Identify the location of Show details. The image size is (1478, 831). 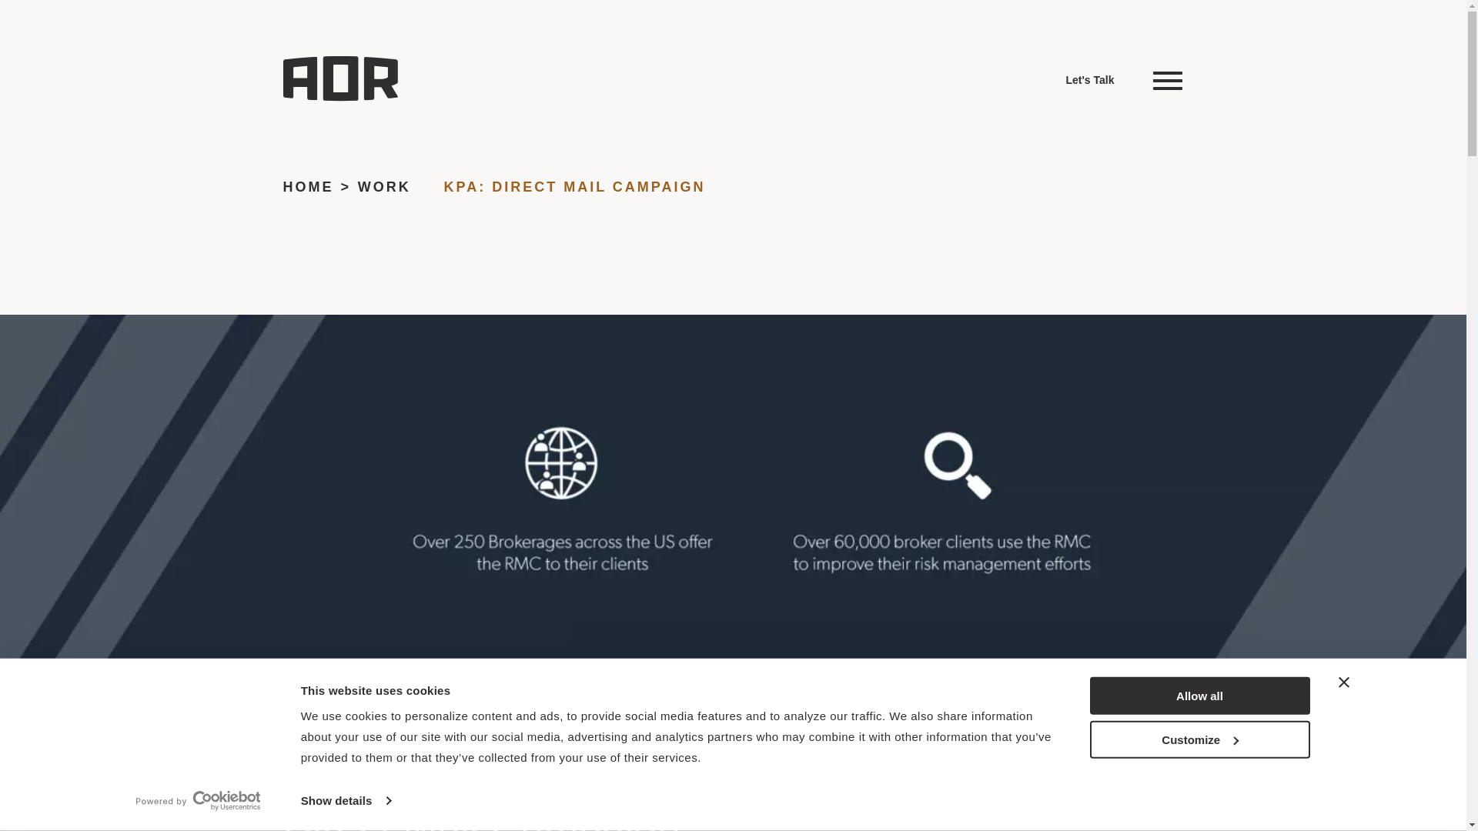
(345, 801).